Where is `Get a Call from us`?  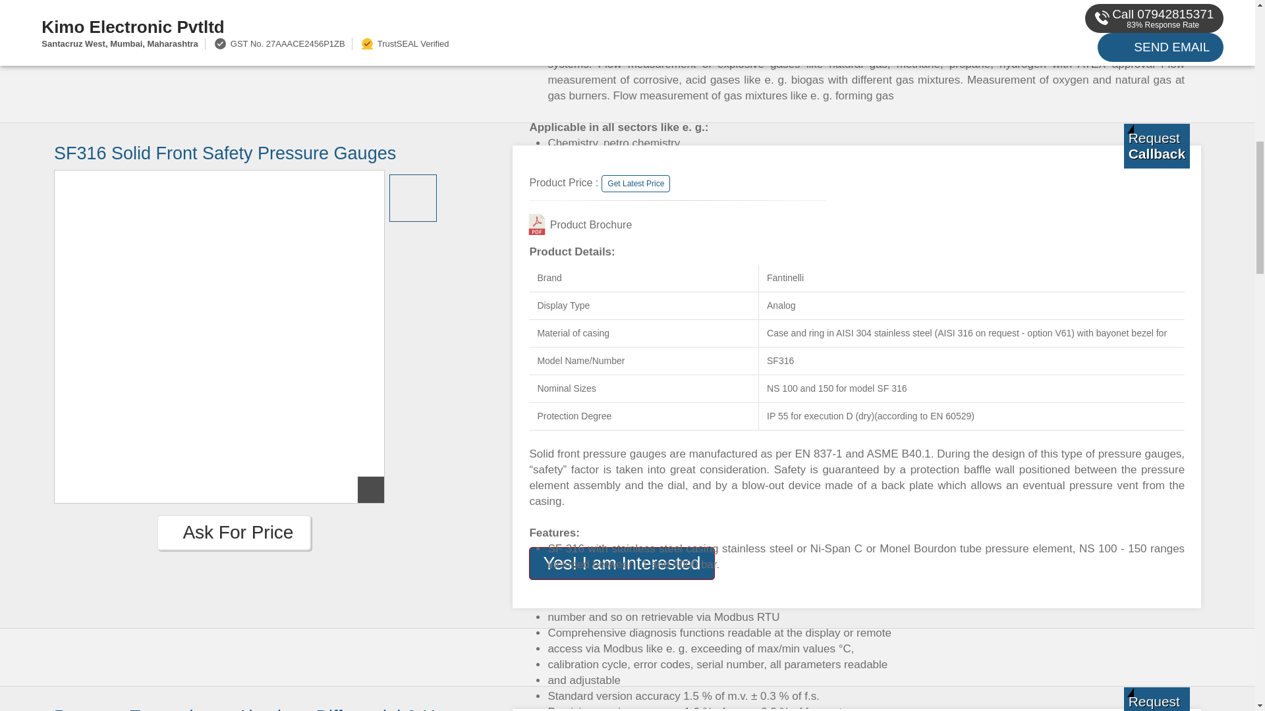
Get a Call from us is located at coordinates (1157, 699).